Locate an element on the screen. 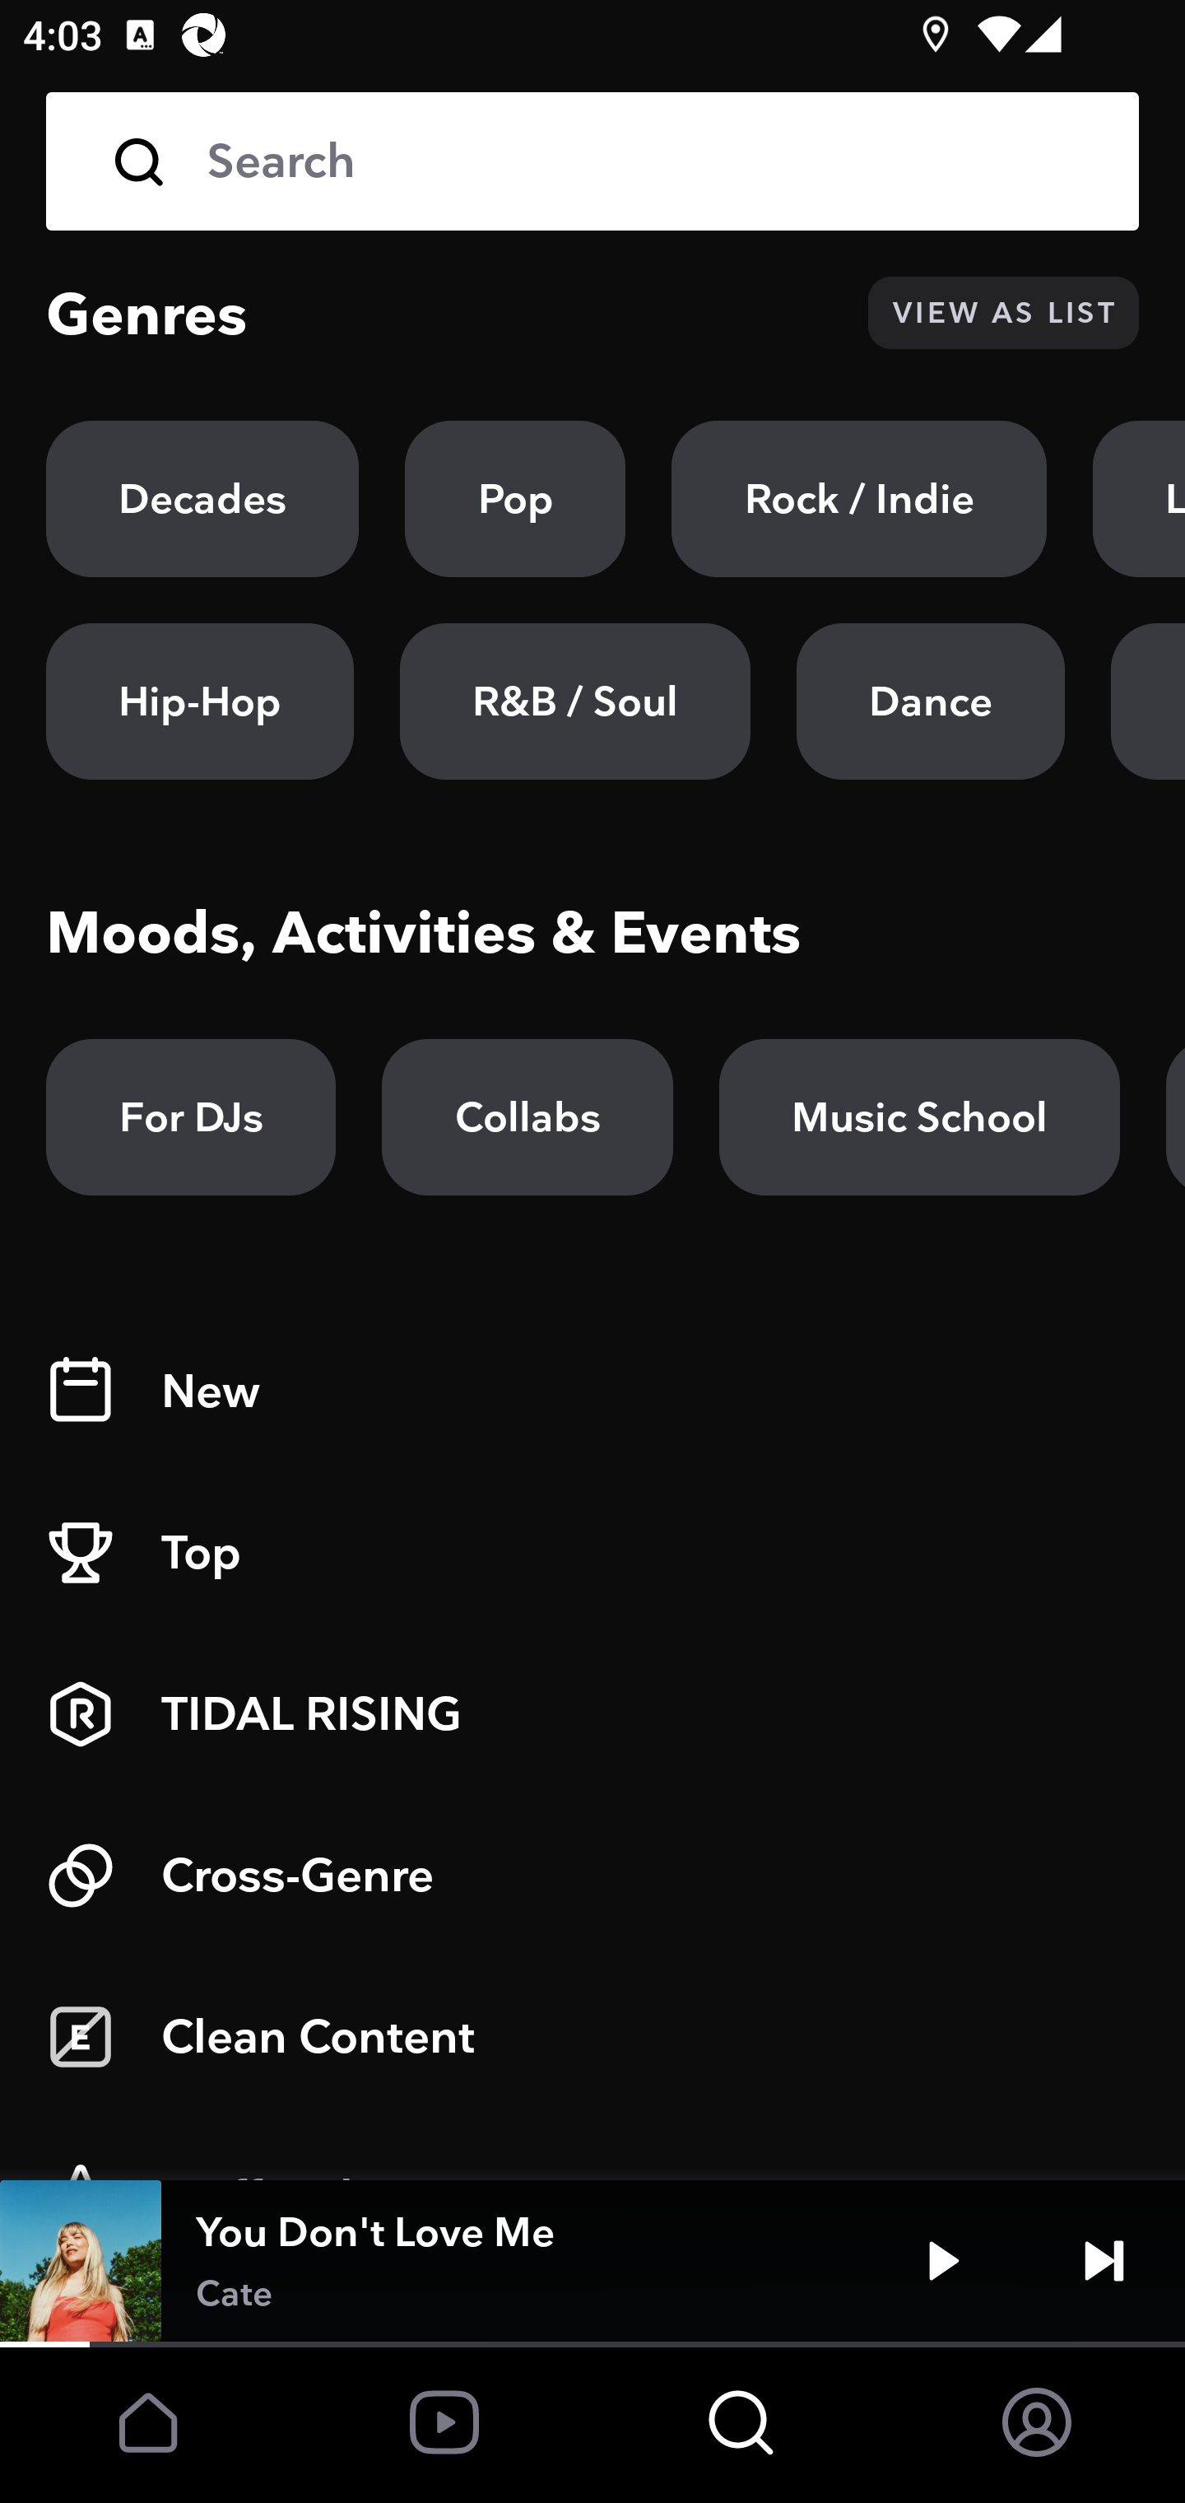  For DJs is located at coordinates (191, 1117).